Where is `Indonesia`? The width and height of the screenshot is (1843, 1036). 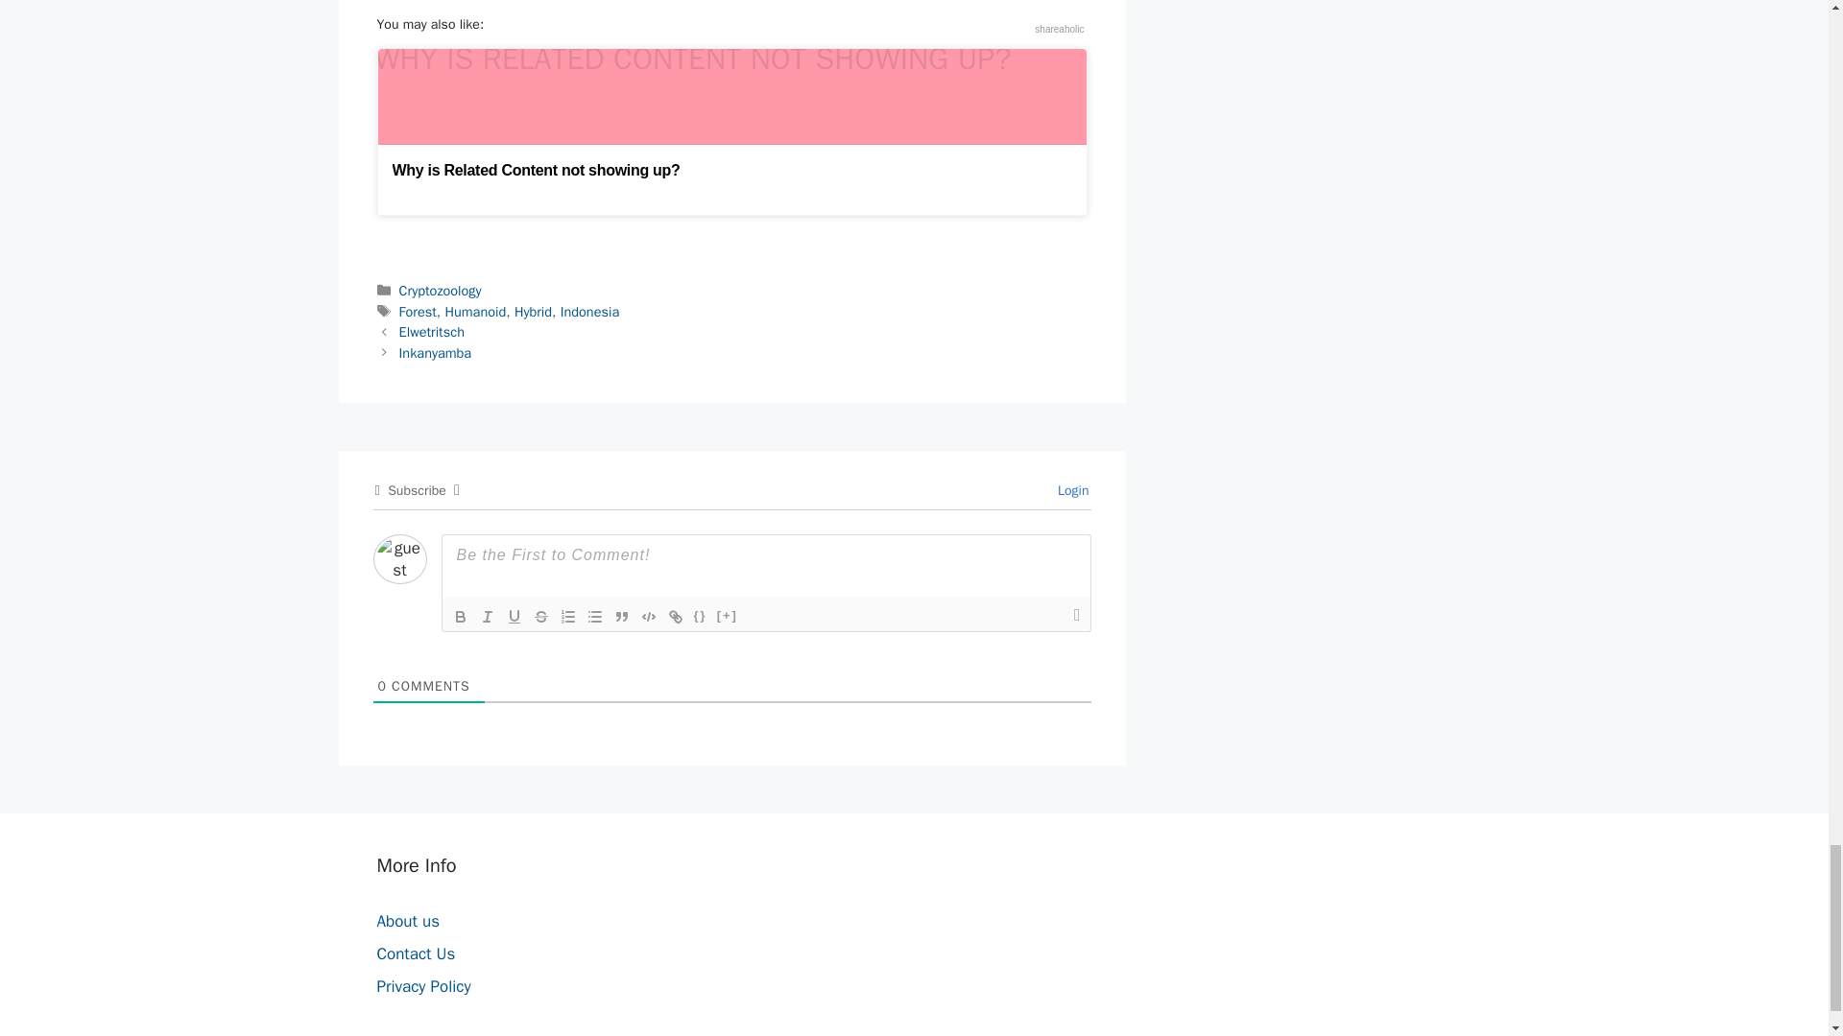
Indonesia is located at coordinates (589, 311).